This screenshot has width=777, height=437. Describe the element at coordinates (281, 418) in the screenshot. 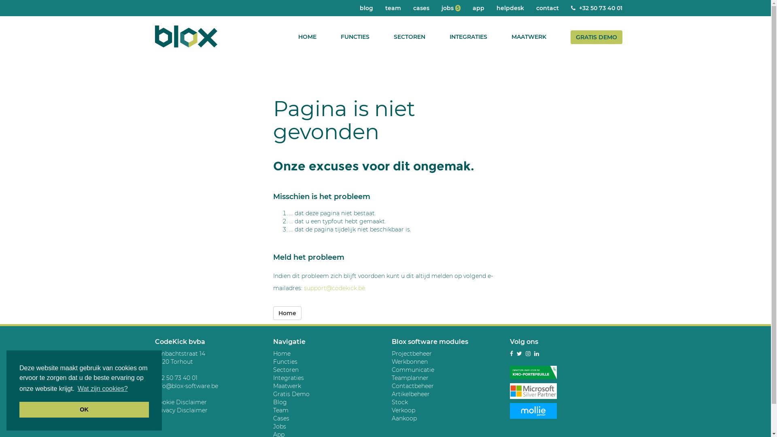

I see `Cases` at that location.